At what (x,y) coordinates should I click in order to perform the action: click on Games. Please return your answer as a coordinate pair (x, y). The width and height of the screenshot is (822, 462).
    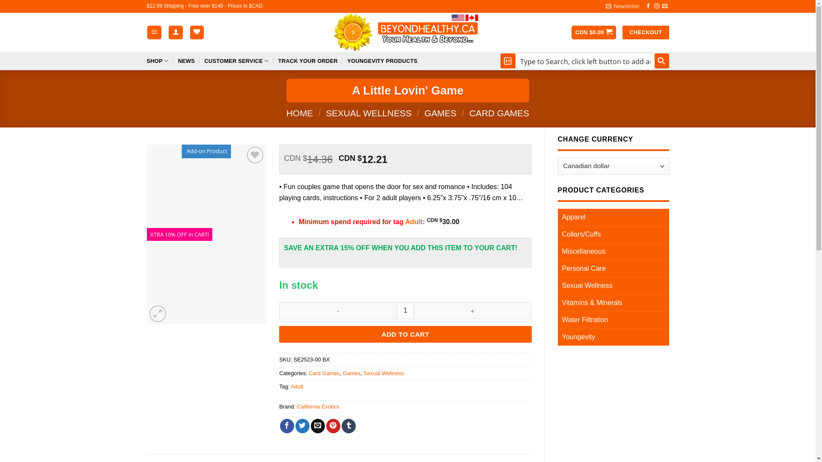
    Looking at the image, I should click on (352, 373).